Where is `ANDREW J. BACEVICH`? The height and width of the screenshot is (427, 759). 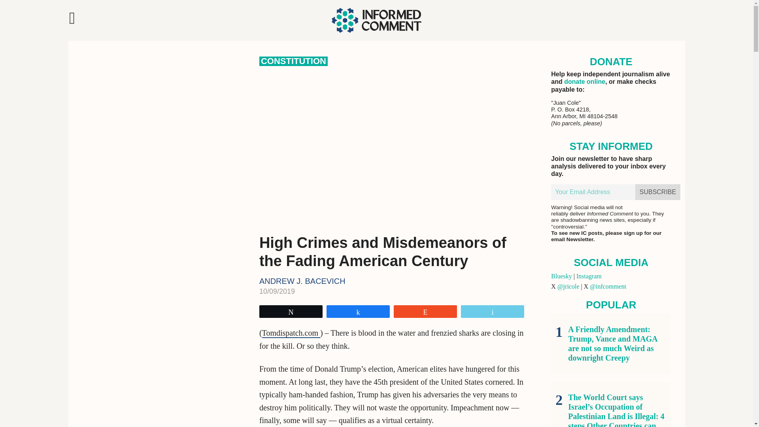 ANDREW J. BACEVICH is located at coordinates (302, 281).